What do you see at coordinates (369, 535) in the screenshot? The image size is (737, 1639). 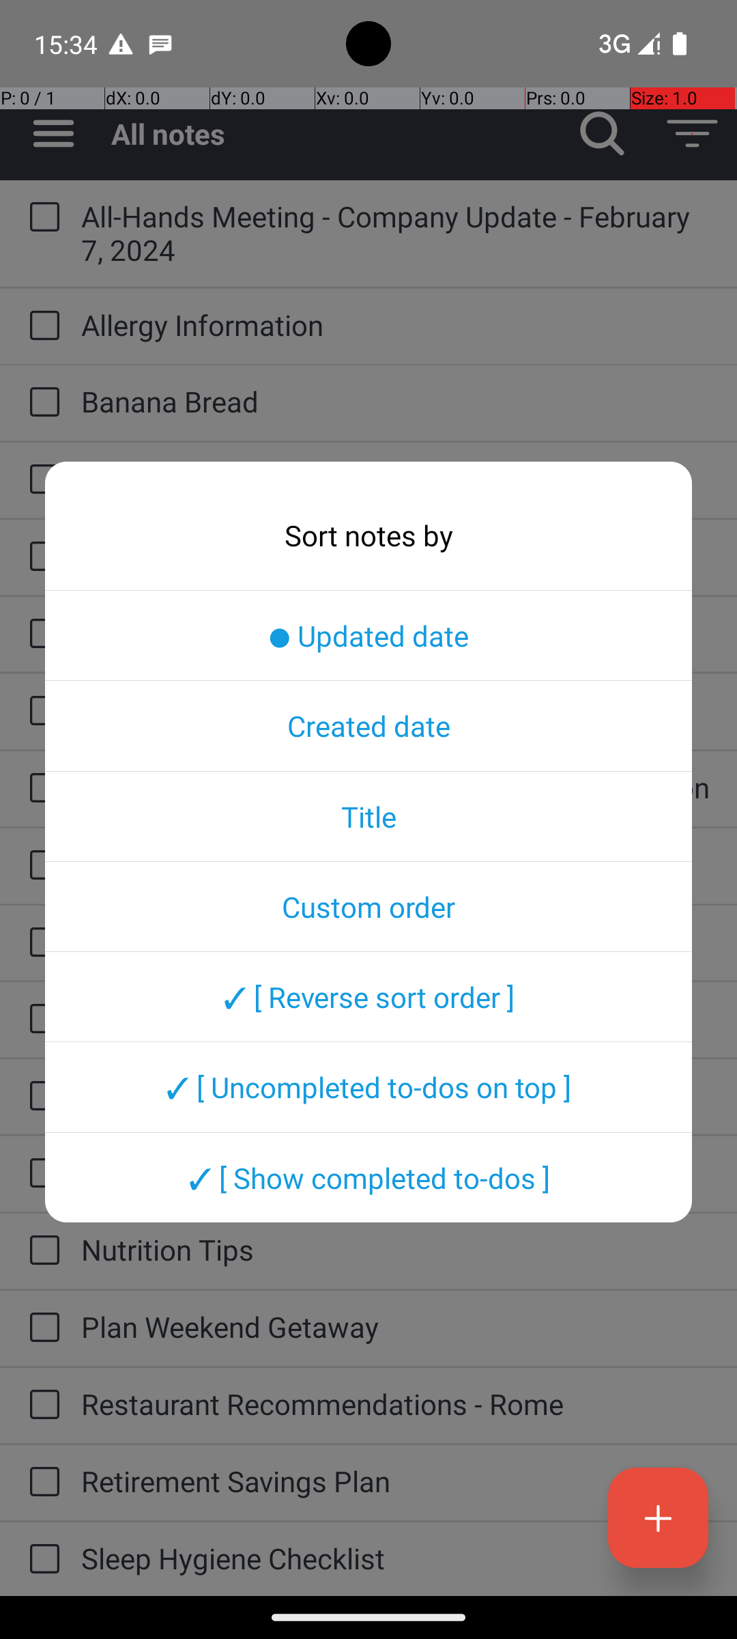 I see `Sort notes by` at bounding box center [369, 535].